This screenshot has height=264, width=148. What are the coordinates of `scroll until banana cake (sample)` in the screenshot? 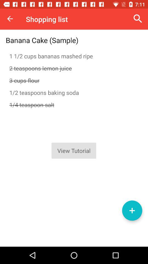 It's located at (42, 40).